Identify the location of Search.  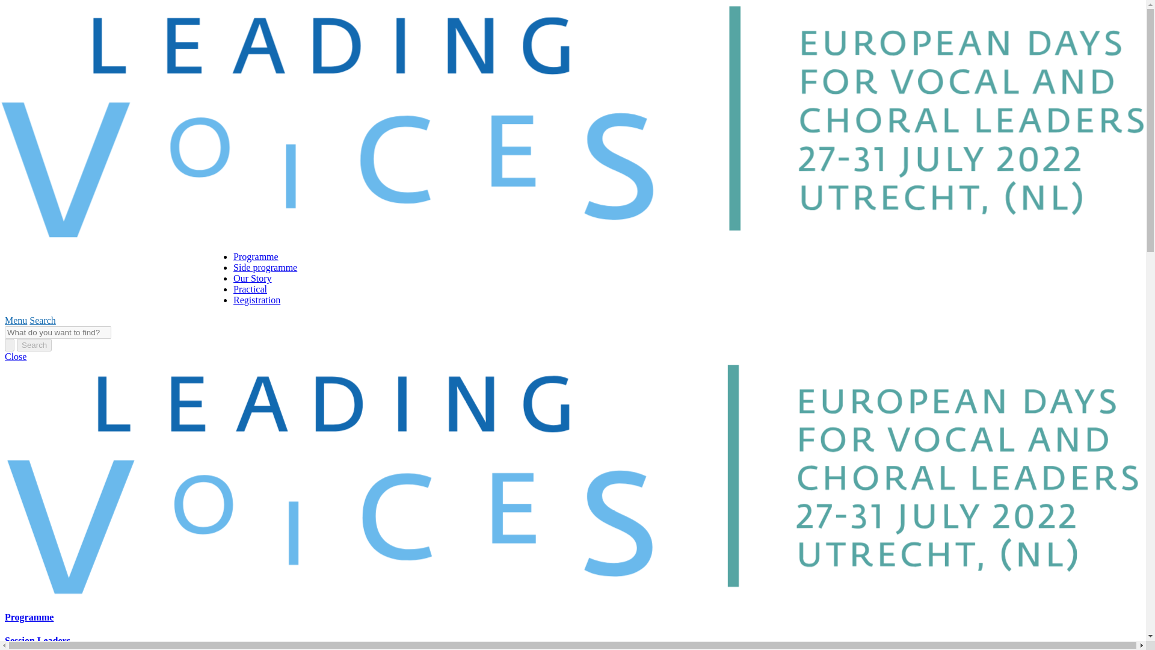
(34, 345).